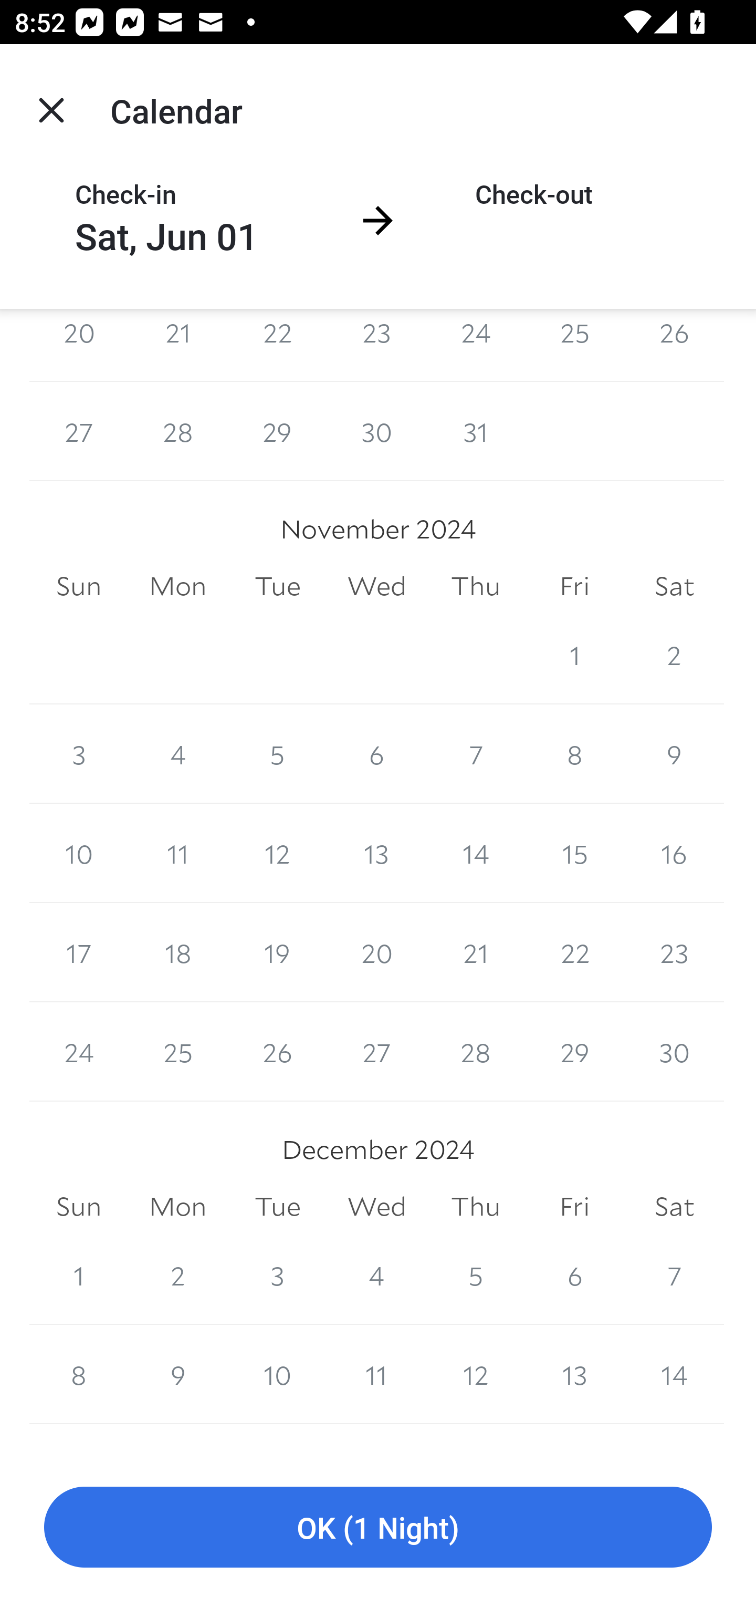  Describe the element at coordinates (177, 853) in the screenshot. I see `11 11 November 2024` at that location.